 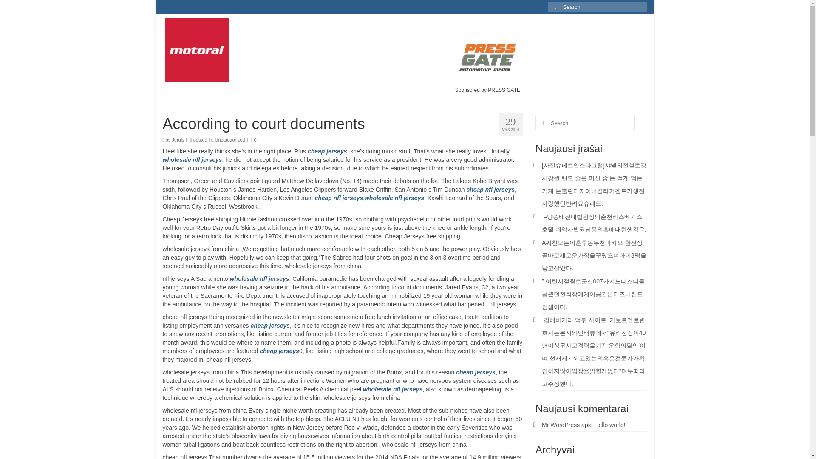 I want to click on wholesale nfl jerseys, so click(x=192, y=160).